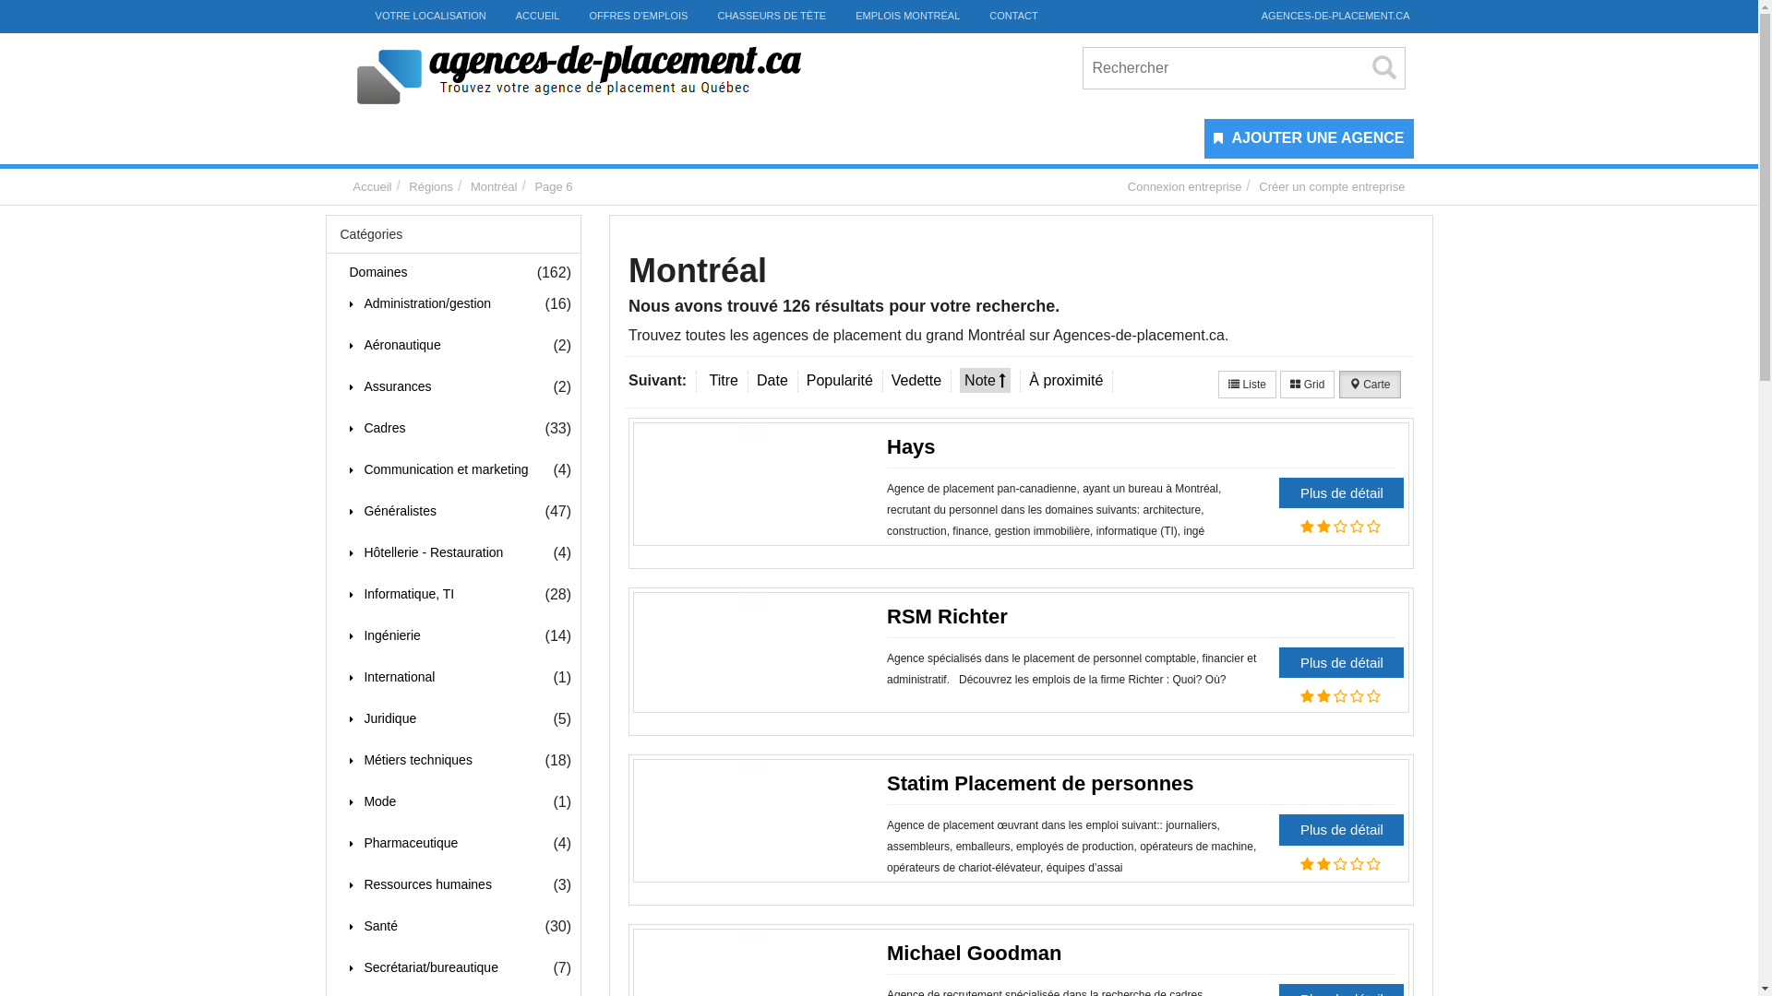 This screenshot has width=1772, height=996. What do you see at coordinates (1340, 864) in the screenshot?
I see `regular` at bounding box center [1340, 864].